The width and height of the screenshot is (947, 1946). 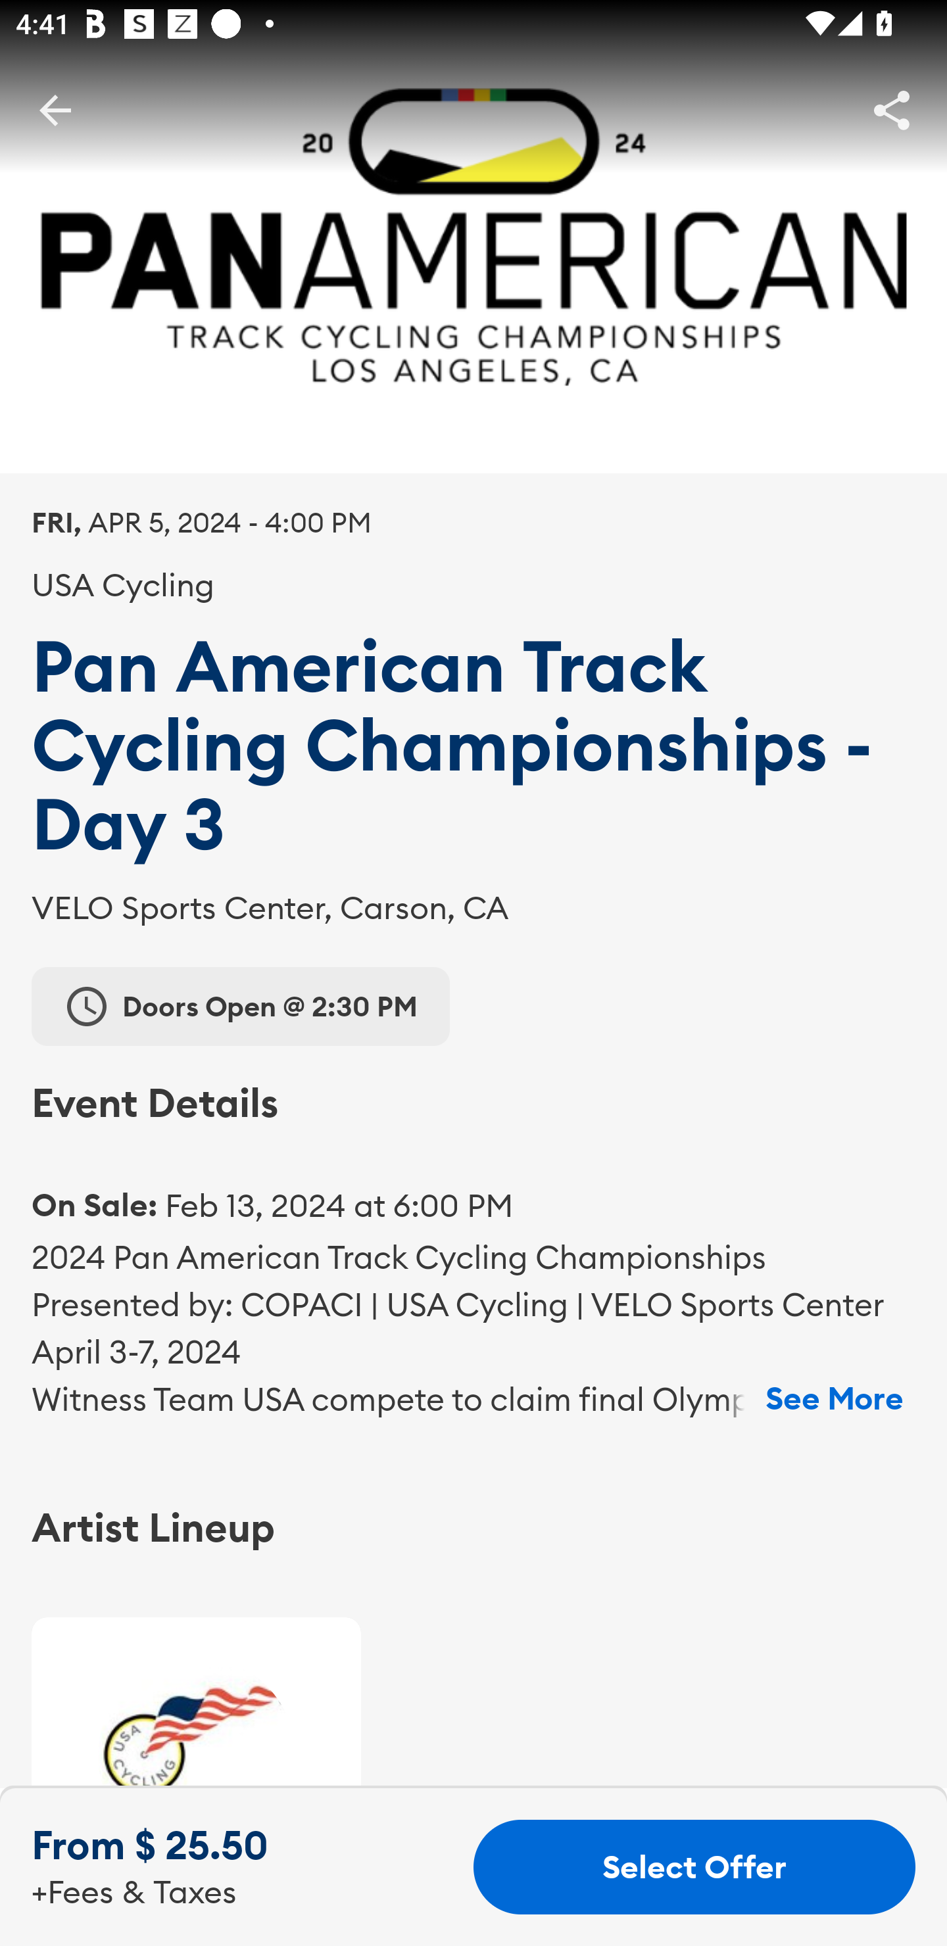 What do you see at coordinates (892, 109) in the screenshot?
I see `Share` at bounding box center [892, 109].